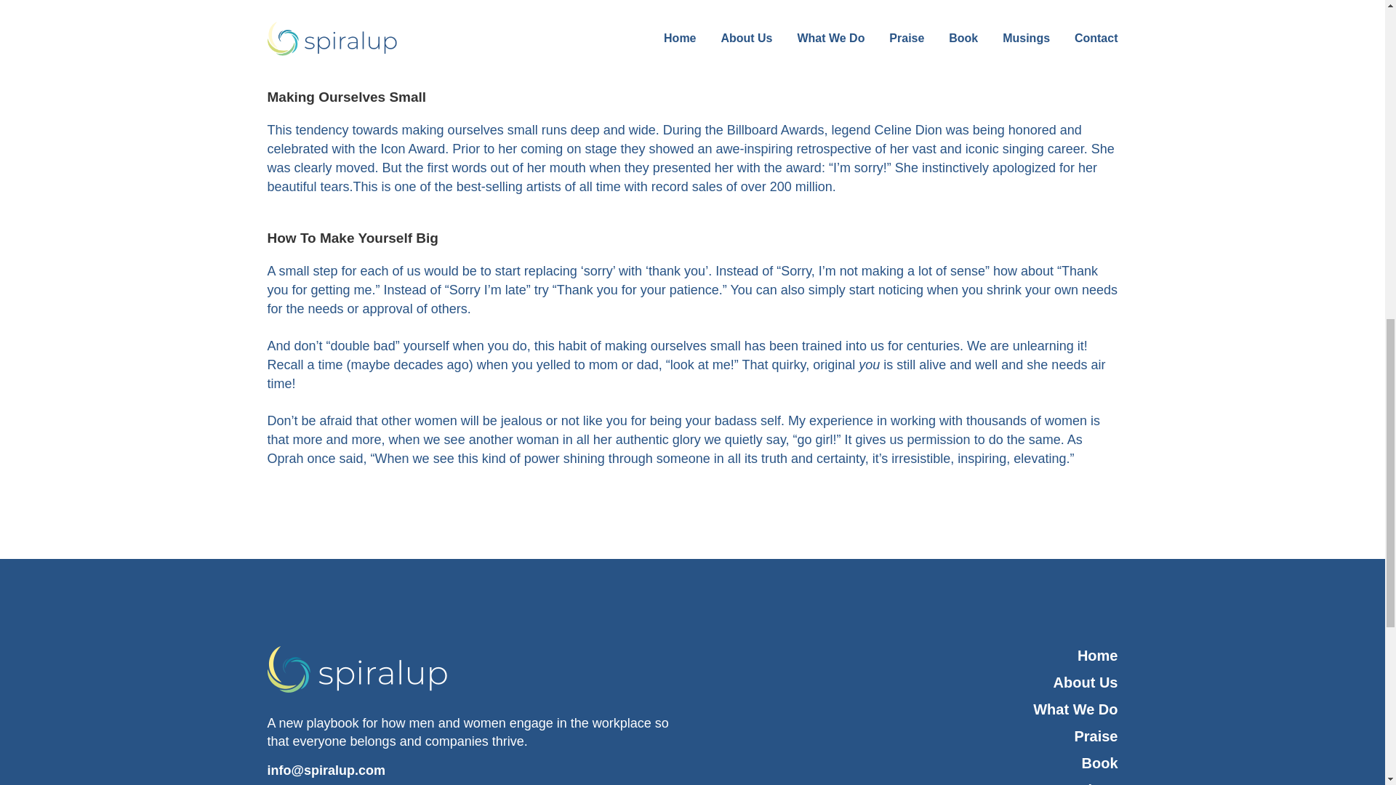  Describe the element at coordinates (910, 782) in the screenshot. I see `Musings` at that location.